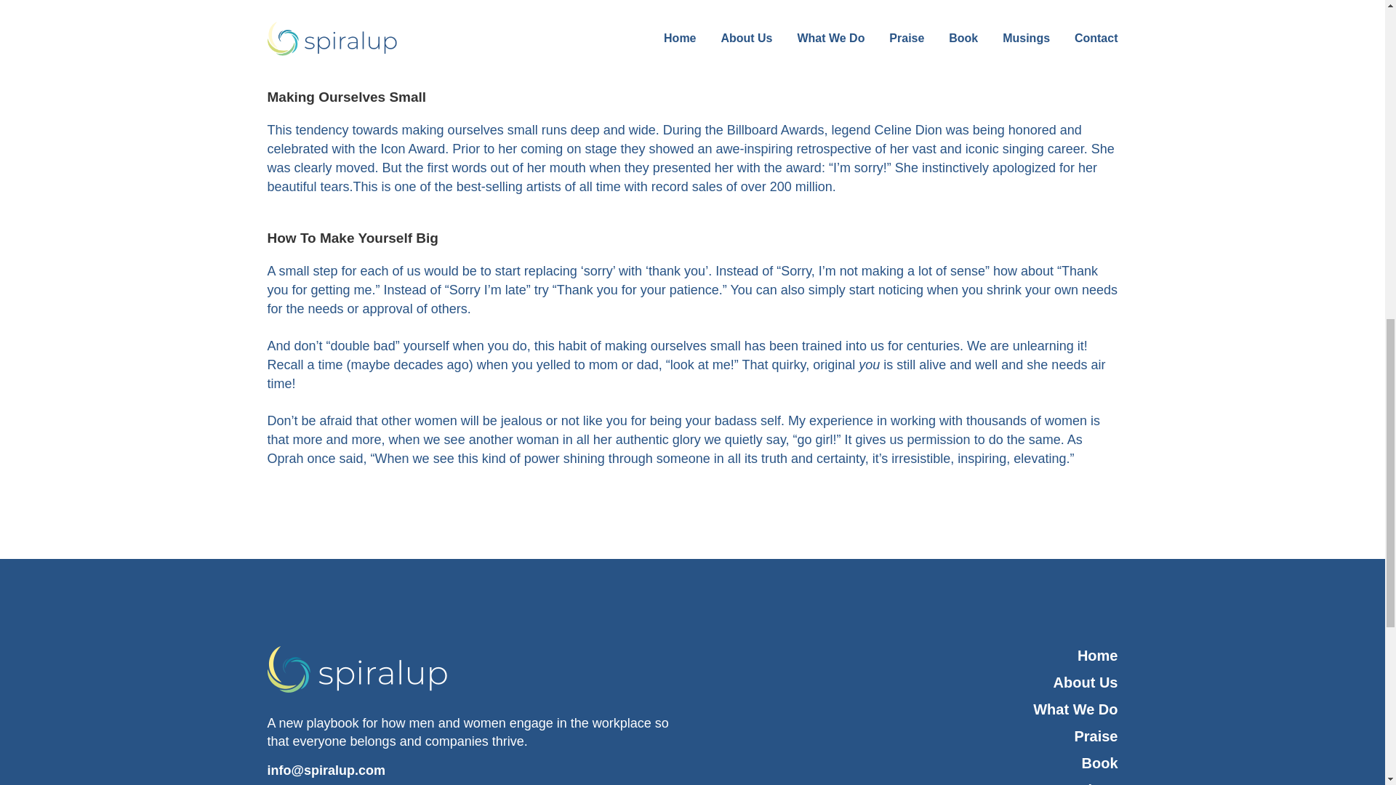  Describe the element at coordinates (910, 782) in the screenshot. I see `Musings` at that location.